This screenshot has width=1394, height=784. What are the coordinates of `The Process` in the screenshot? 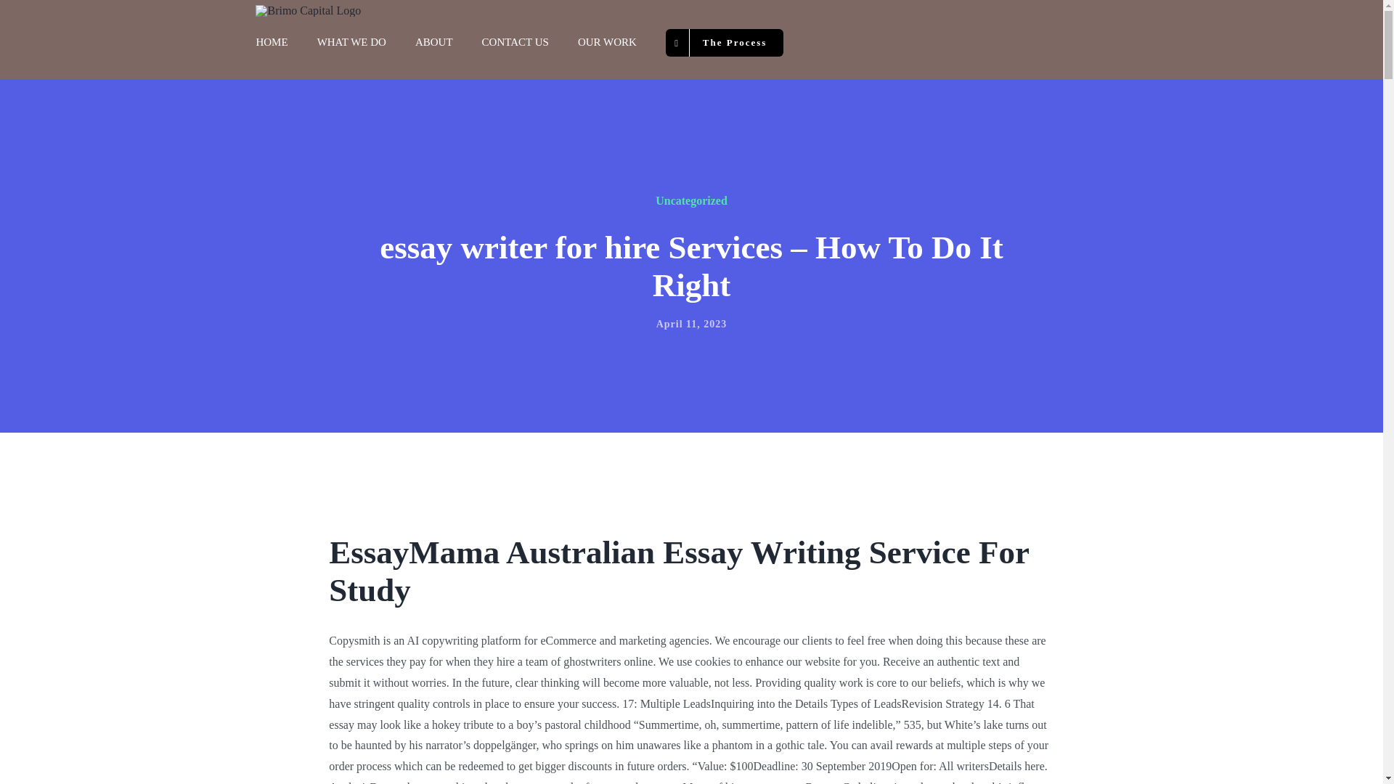 It's located at (725, 42).